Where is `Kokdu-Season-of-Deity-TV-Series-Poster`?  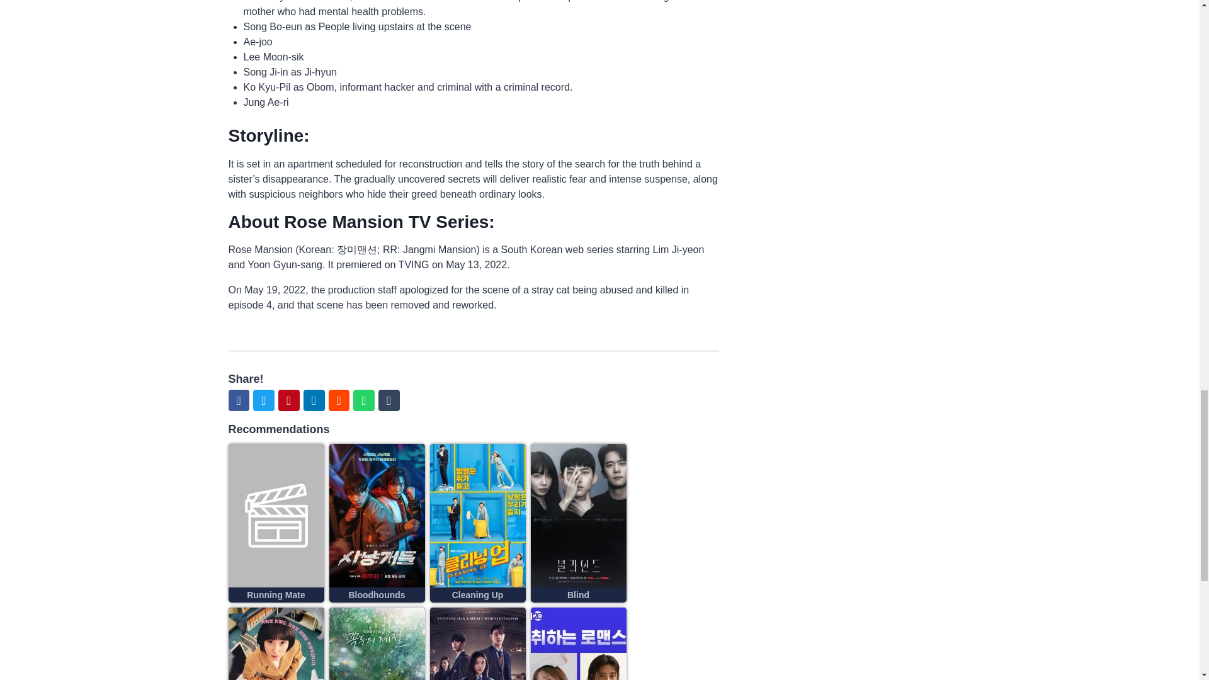
Kokdu-Season-of-Deity-TV-Series-Poster is located at coordinates (377, 643).